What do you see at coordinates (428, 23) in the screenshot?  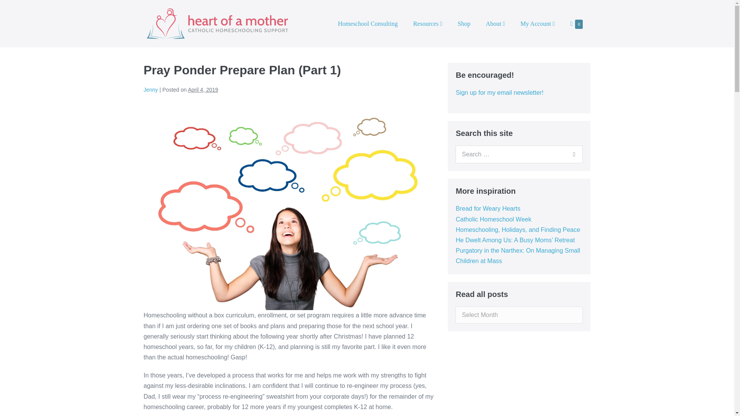 I see `Resources` at bounding box center [428, 23].